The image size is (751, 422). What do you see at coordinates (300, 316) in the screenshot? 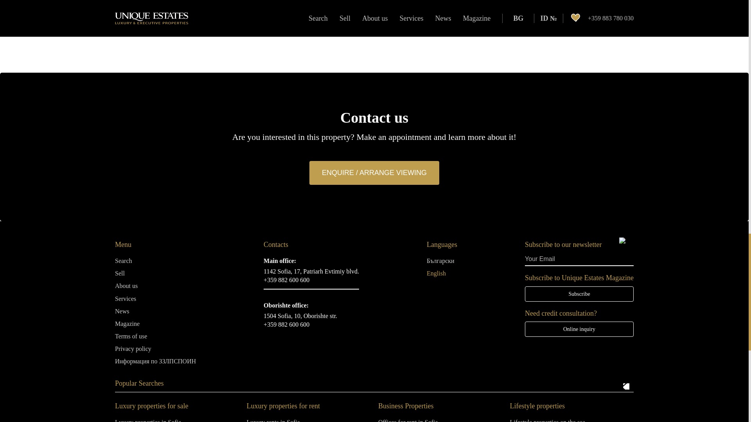
I see `View on Map` at bounding box center [300, 316].